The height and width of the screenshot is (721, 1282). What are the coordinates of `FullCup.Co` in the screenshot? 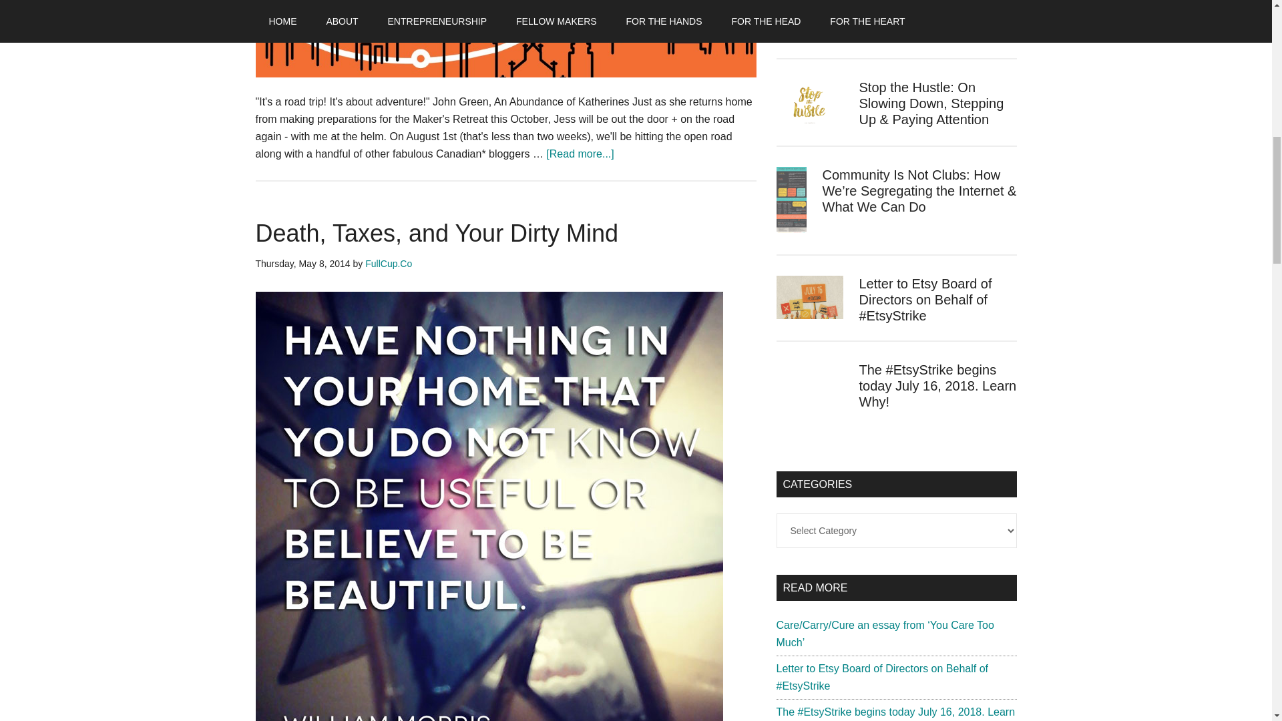 It's located at (389, 263).